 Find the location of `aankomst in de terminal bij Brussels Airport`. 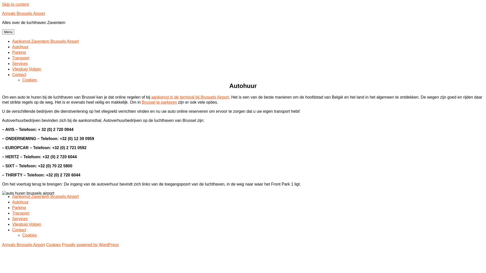

aankomst in de terminal bij Brussels Airport is located at coordinates (190, 97).